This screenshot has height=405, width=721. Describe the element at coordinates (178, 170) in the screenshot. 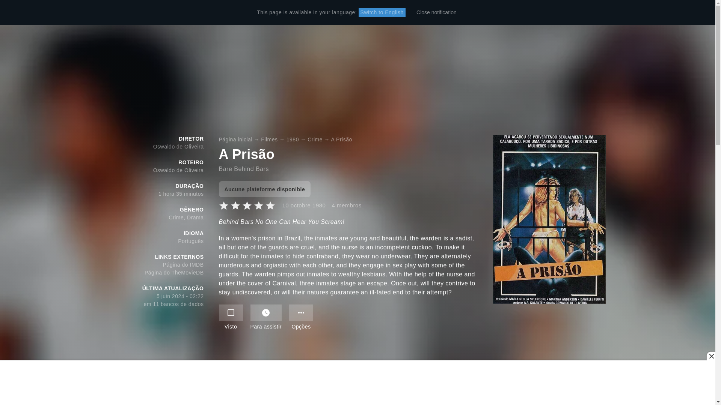

I see `Oswaldo de Oliveira` at that location.